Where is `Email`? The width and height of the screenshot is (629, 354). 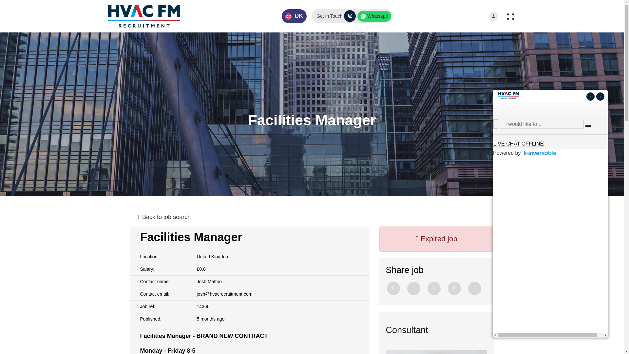
Email is located at coordinates (454, 288).